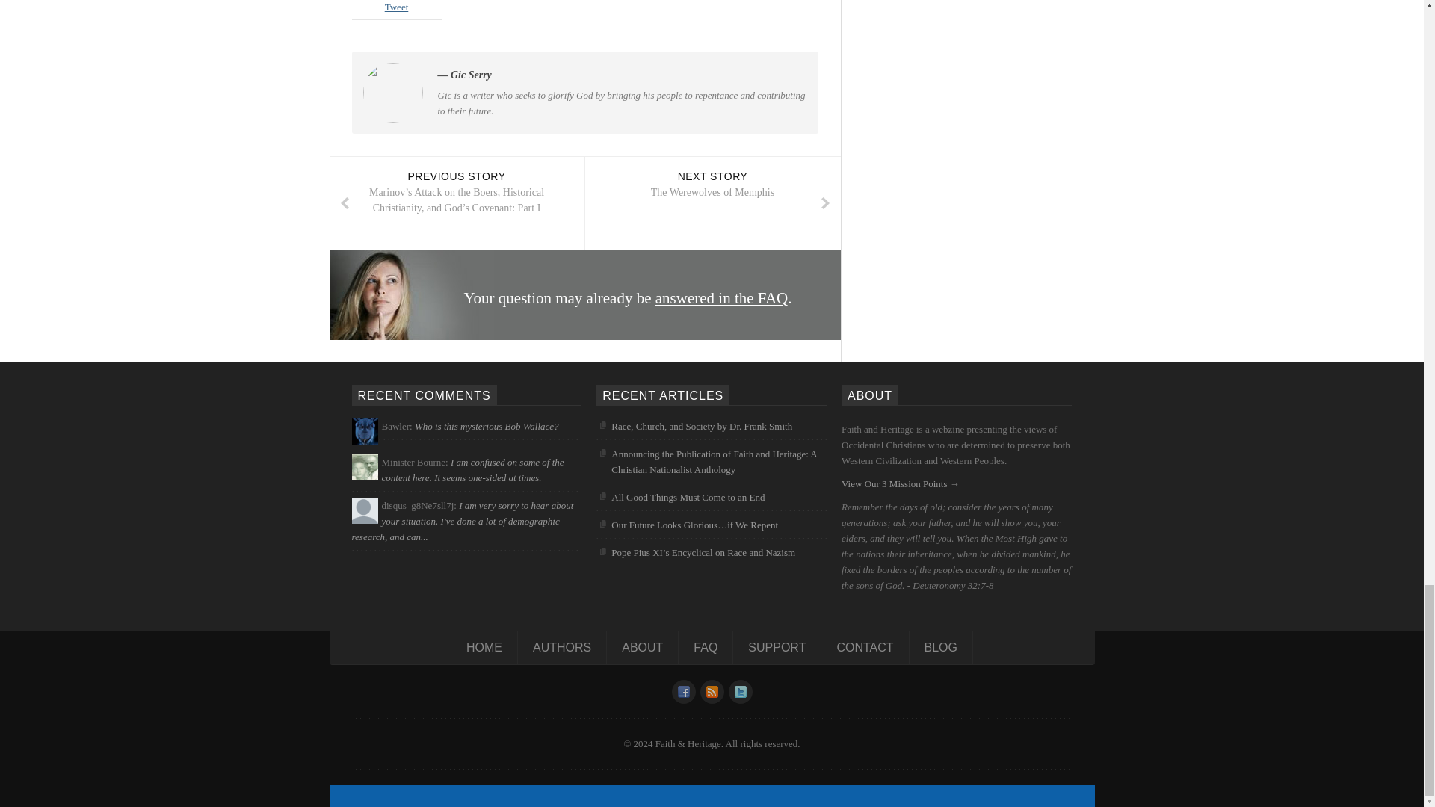  Describe the element at coordinates (462, 531) in the screenshot. I see `Posted on Great Places for White People to Live` at that location.